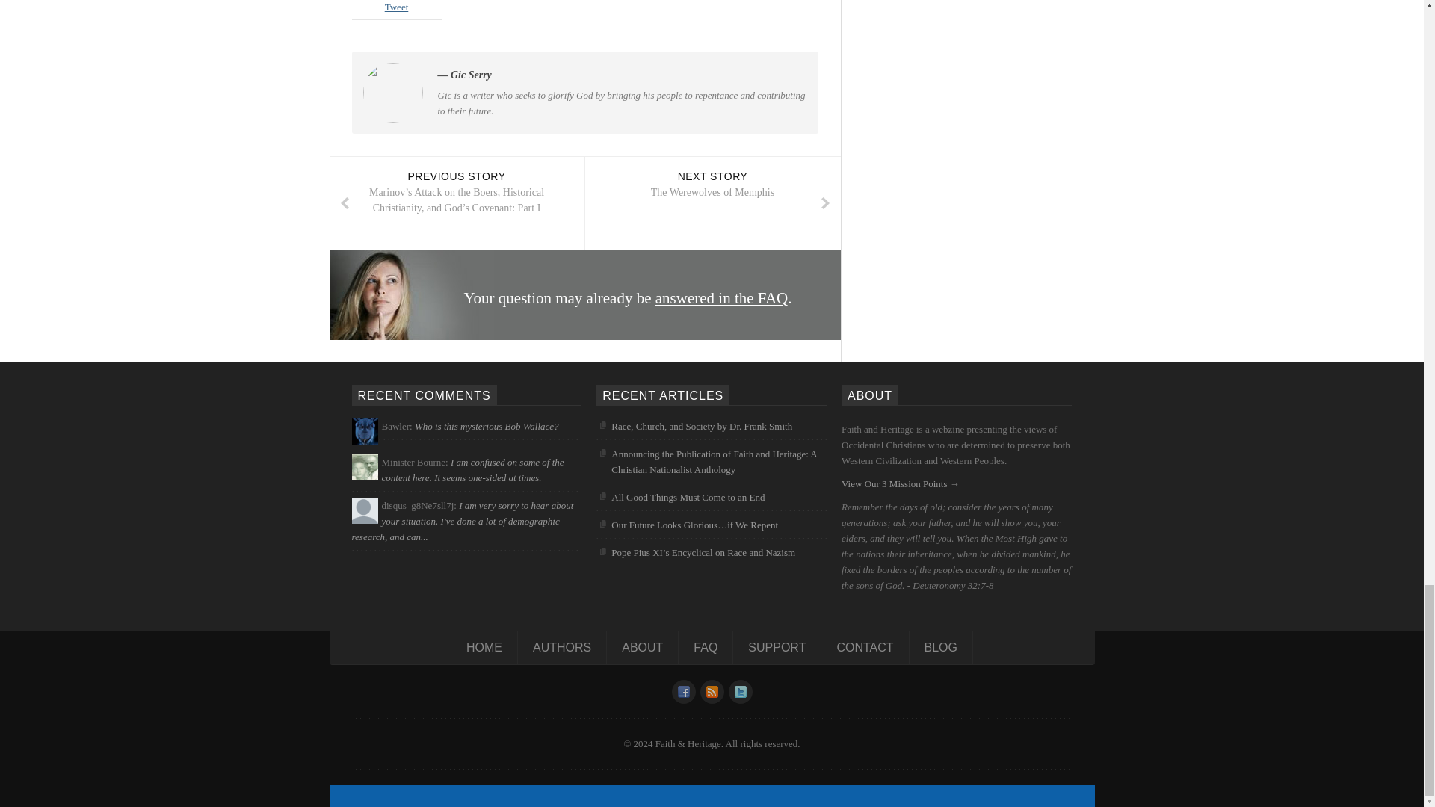  Describe the element at coordinates (462, 531) in the screenshot. I see `Posted on Great Places for White People to Live` at that location.